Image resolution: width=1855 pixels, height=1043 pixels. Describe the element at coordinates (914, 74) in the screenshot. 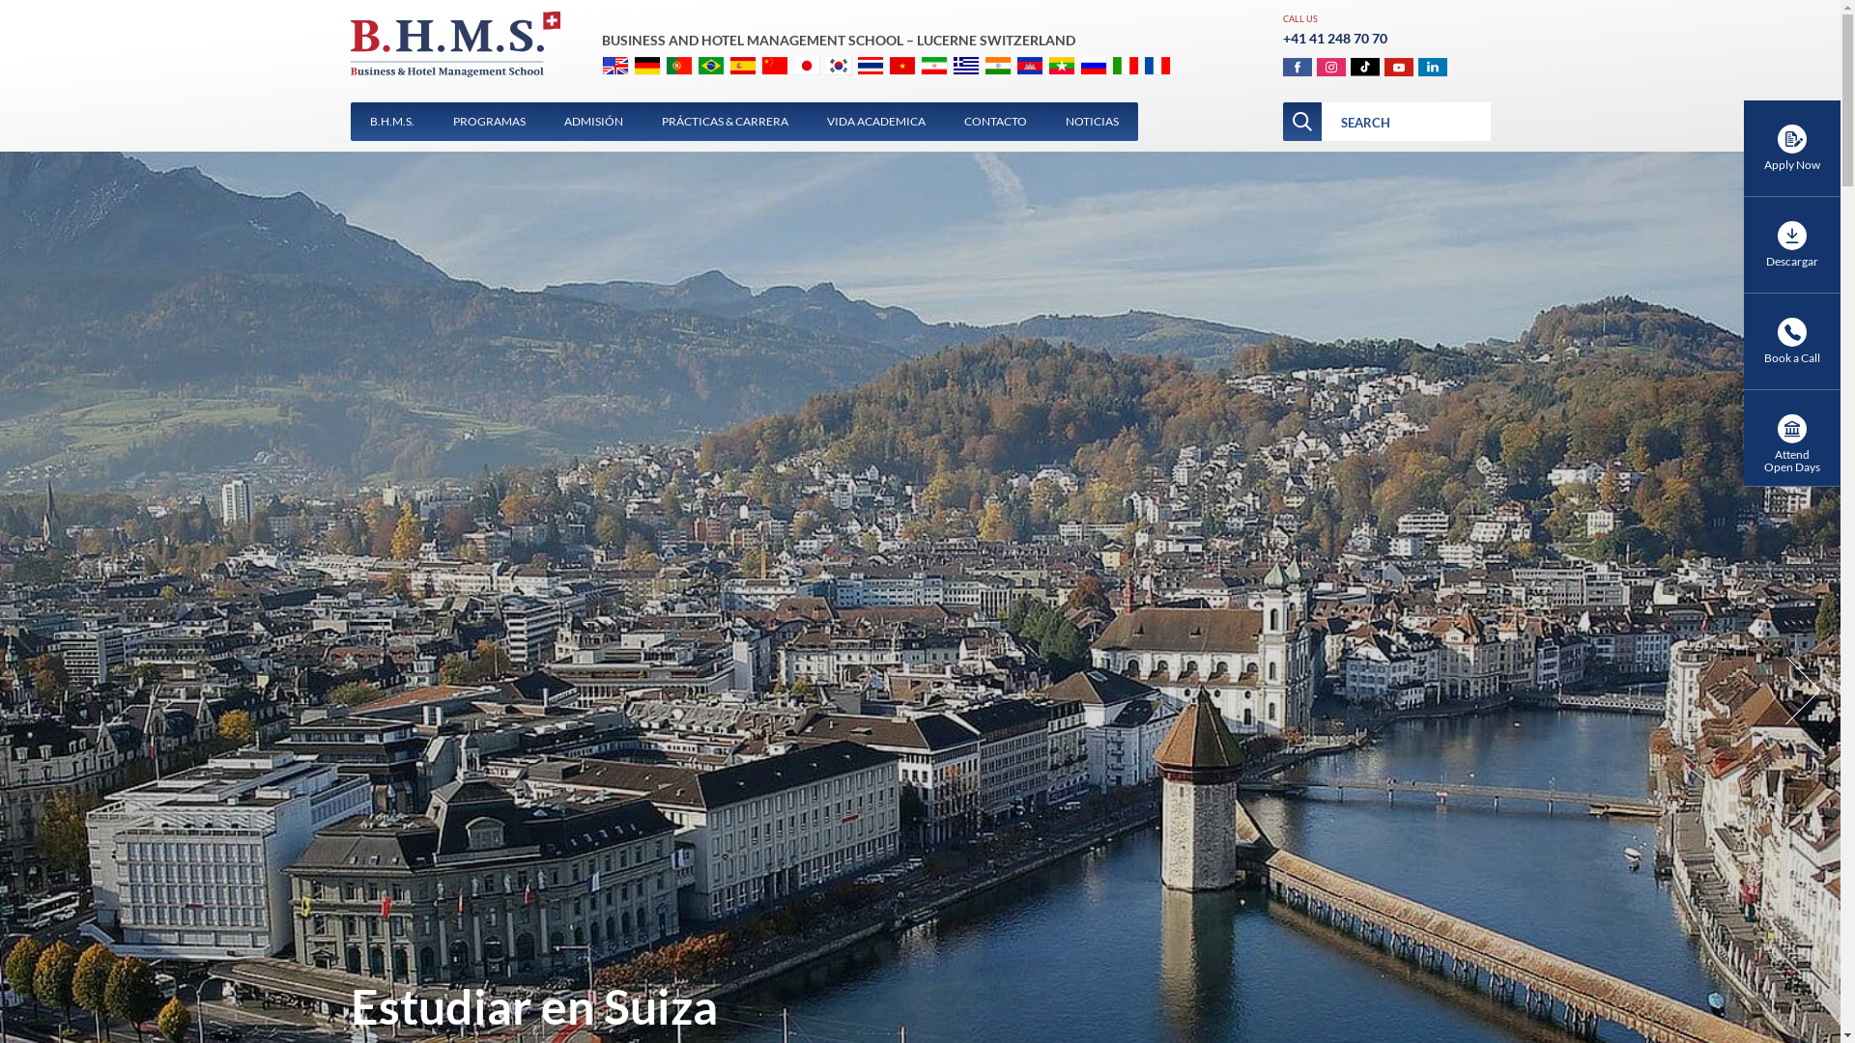

I see `BHMS - Vietnam` at that location.